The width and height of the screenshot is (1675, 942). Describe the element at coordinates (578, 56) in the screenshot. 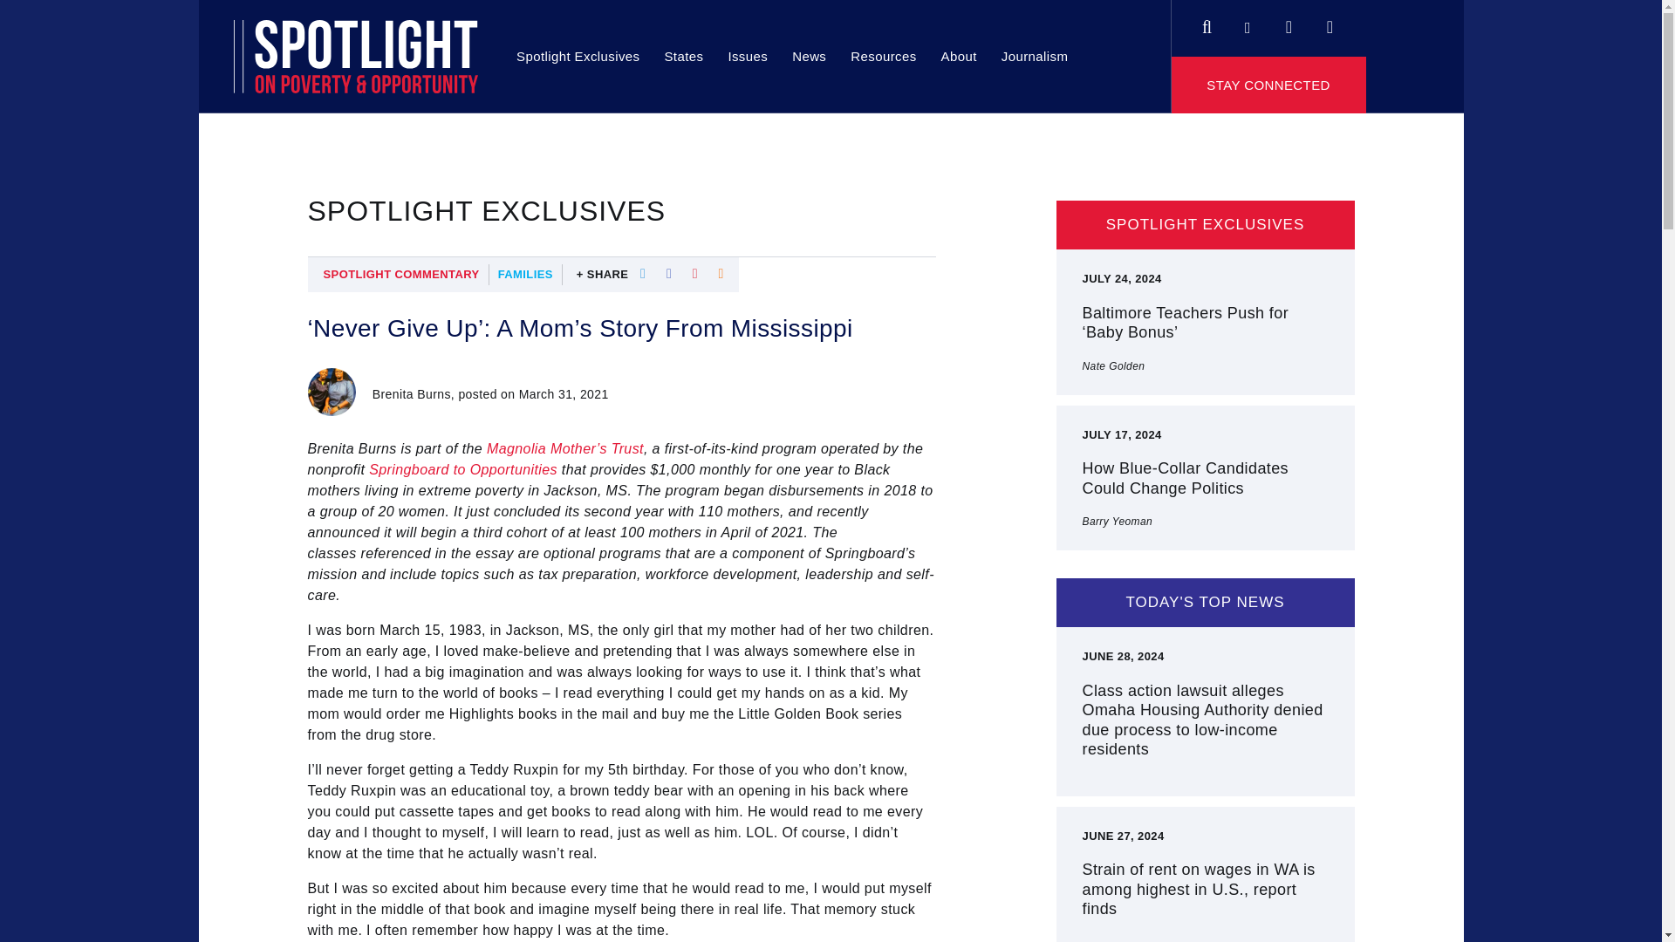

I see `Spotlight Exclusives` at that location.